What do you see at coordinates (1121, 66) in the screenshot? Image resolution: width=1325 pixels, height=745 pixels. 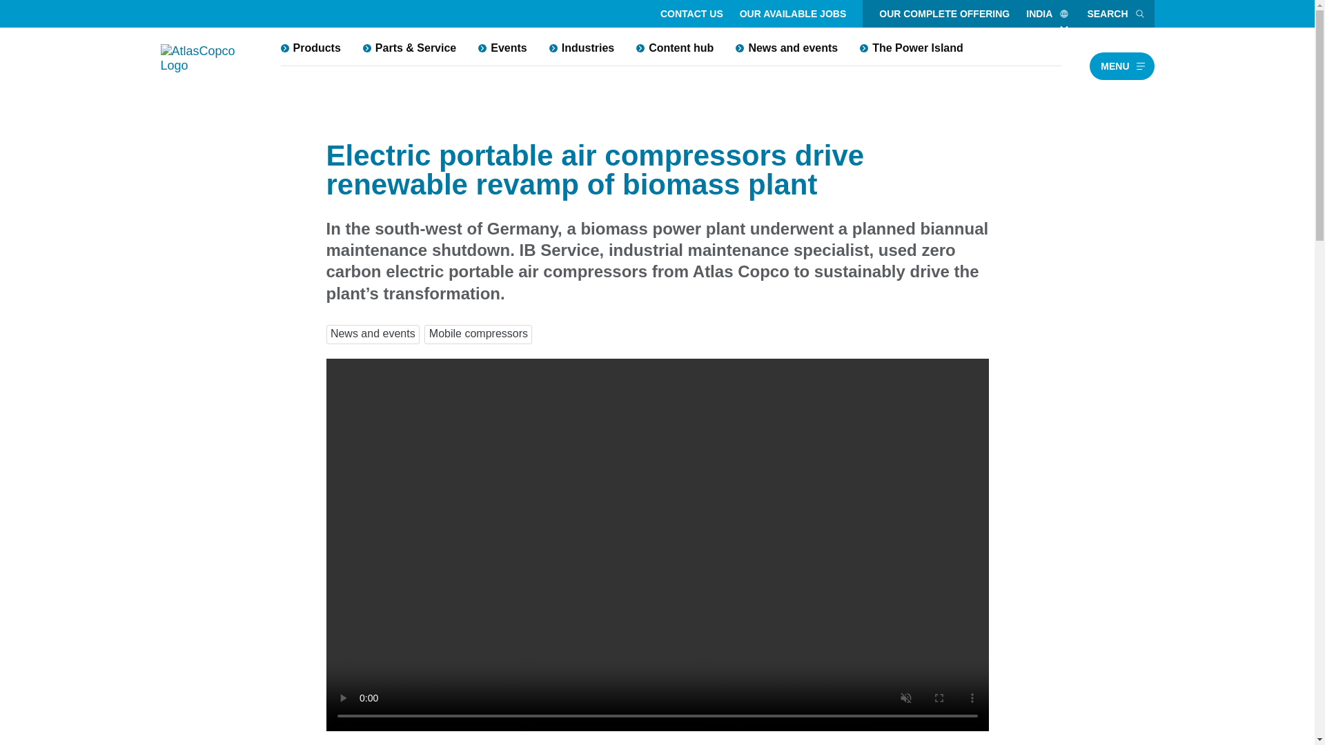 I see `MENU` at bounding box center [1121, 66].